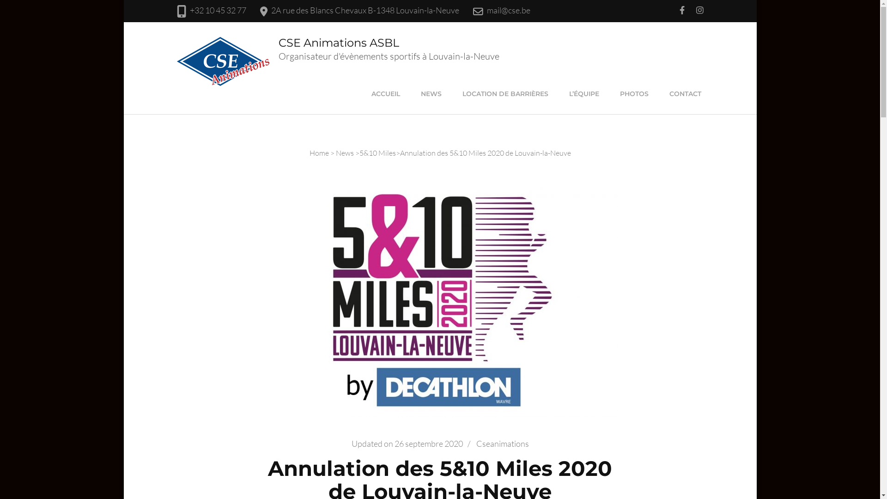 This screenshot has width=887, height=499. What do you see at coordinates (385, 94) in the screenshot?
I see `ACCUEIL` at bounding box center [385, 94].